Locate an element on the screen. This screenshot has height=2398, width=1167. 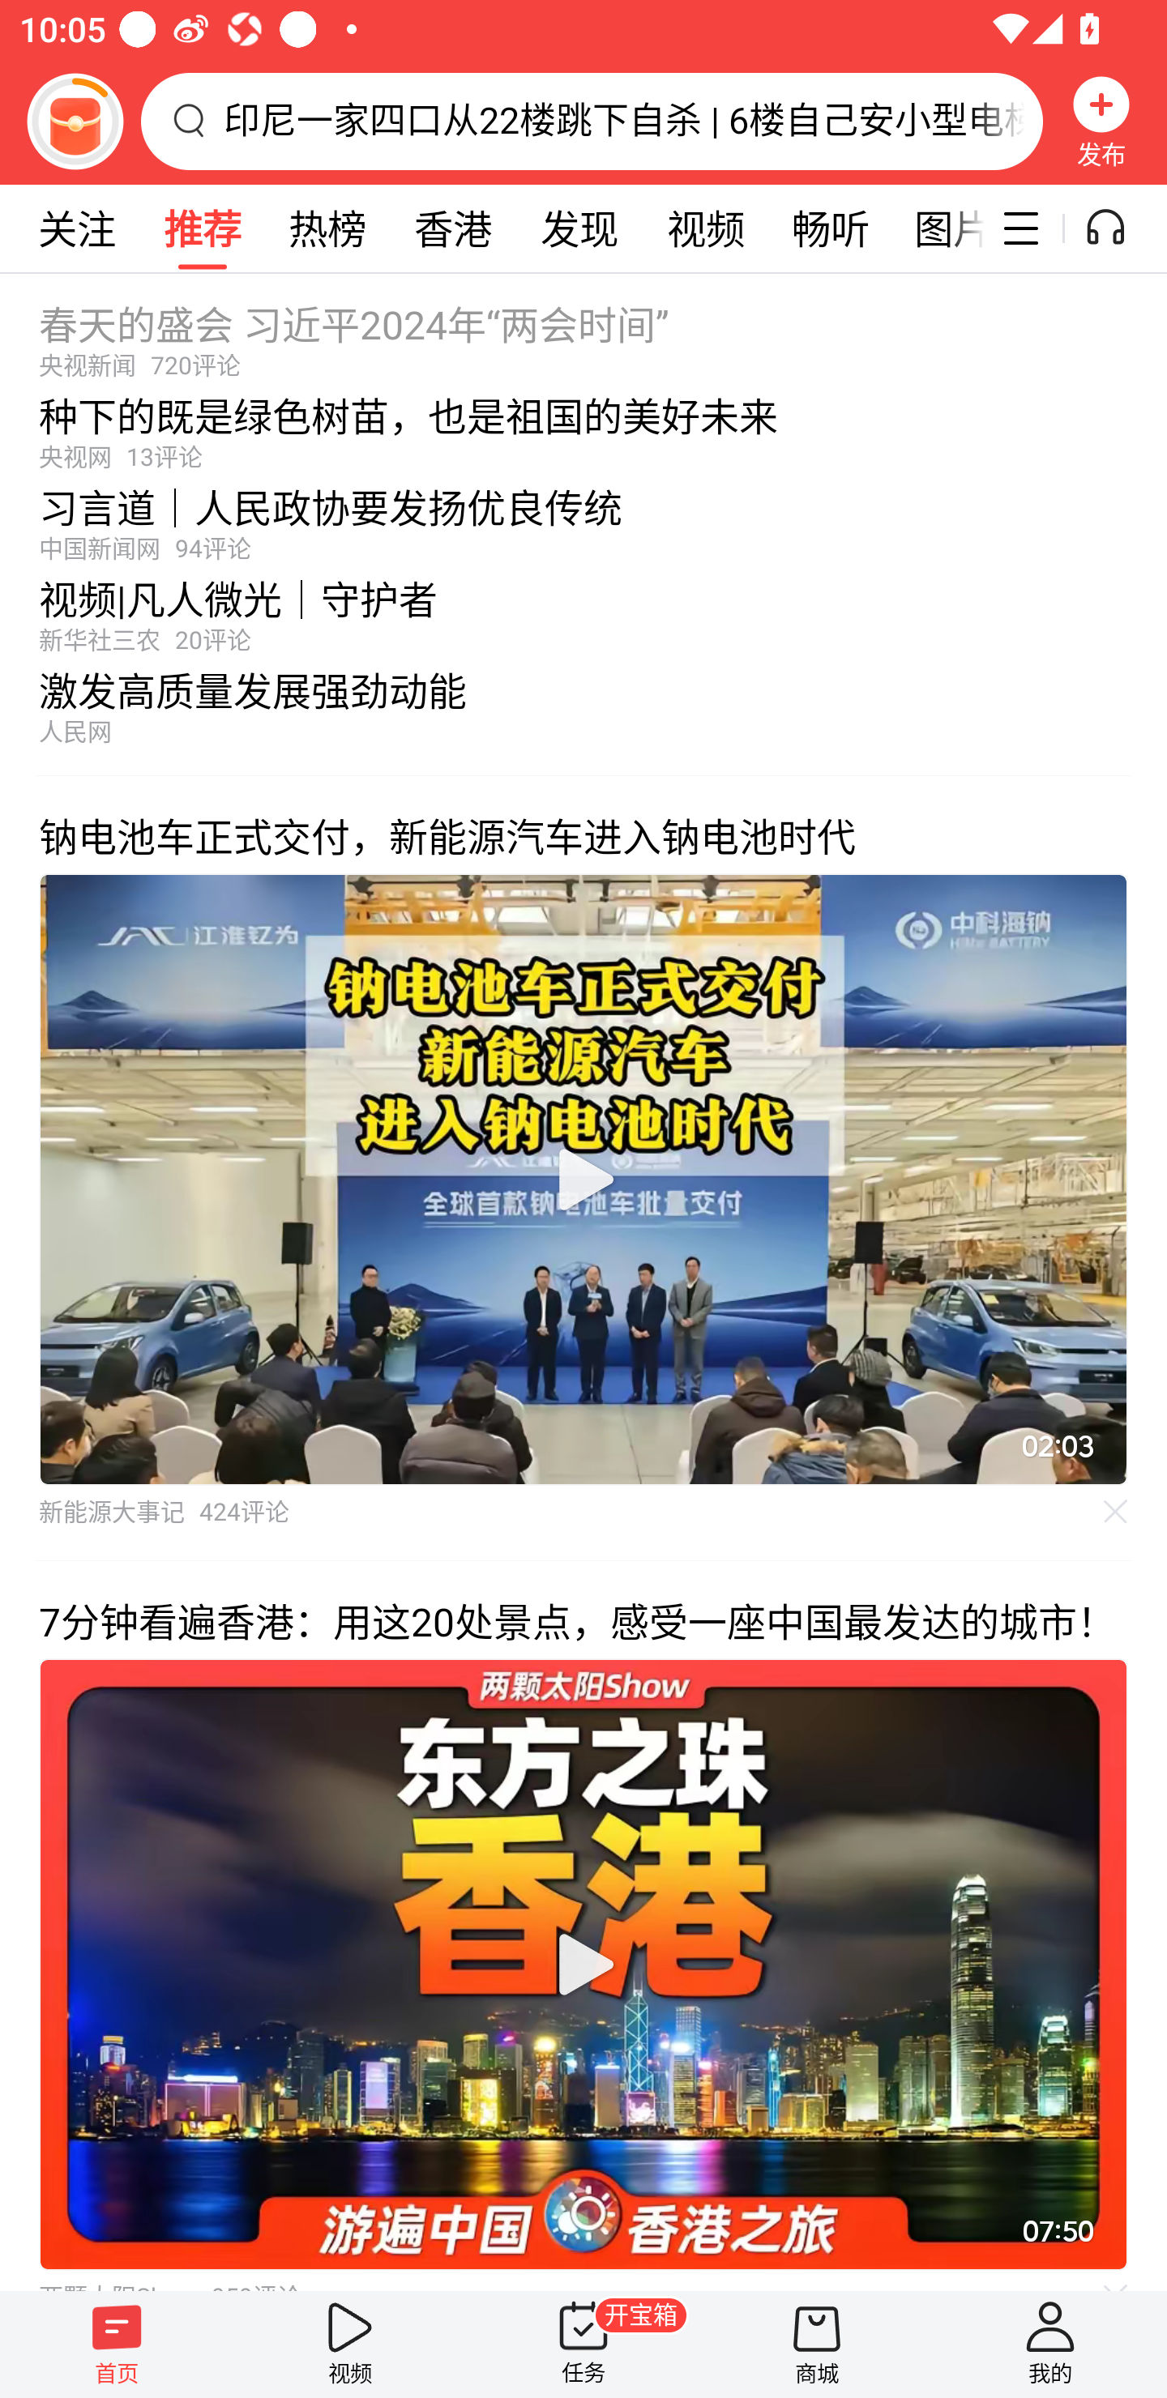
发布 发布，按钮 is located at coordinates (1101, 121).